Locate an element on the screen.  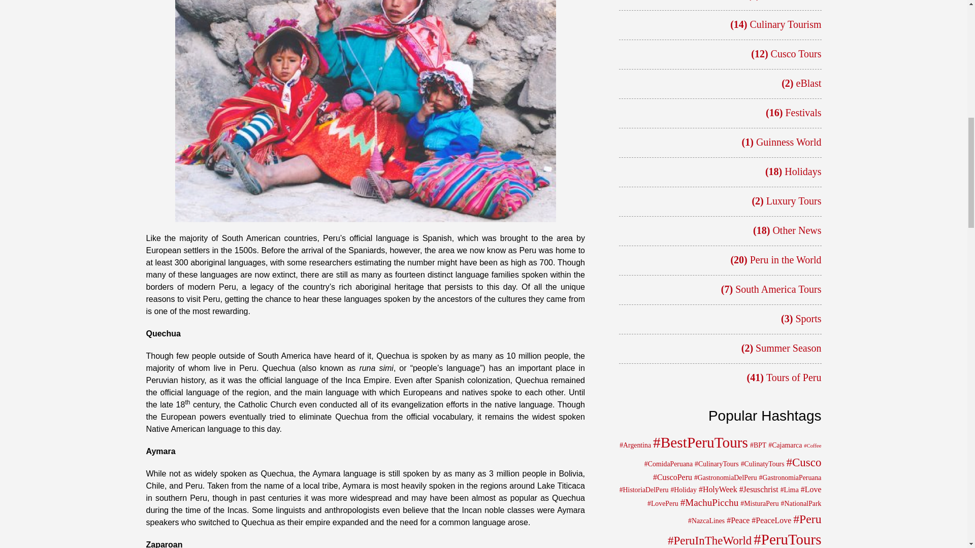
View all posts in Cusco Tours category is located at coordinates (796, 54).